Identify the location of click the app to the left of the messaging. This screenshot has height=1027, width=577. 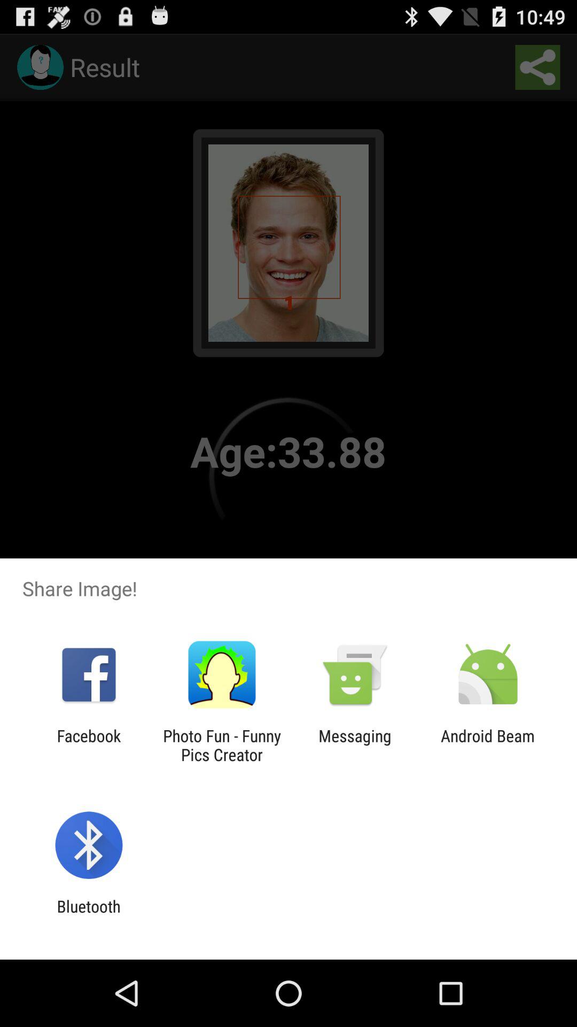
(222, 745).